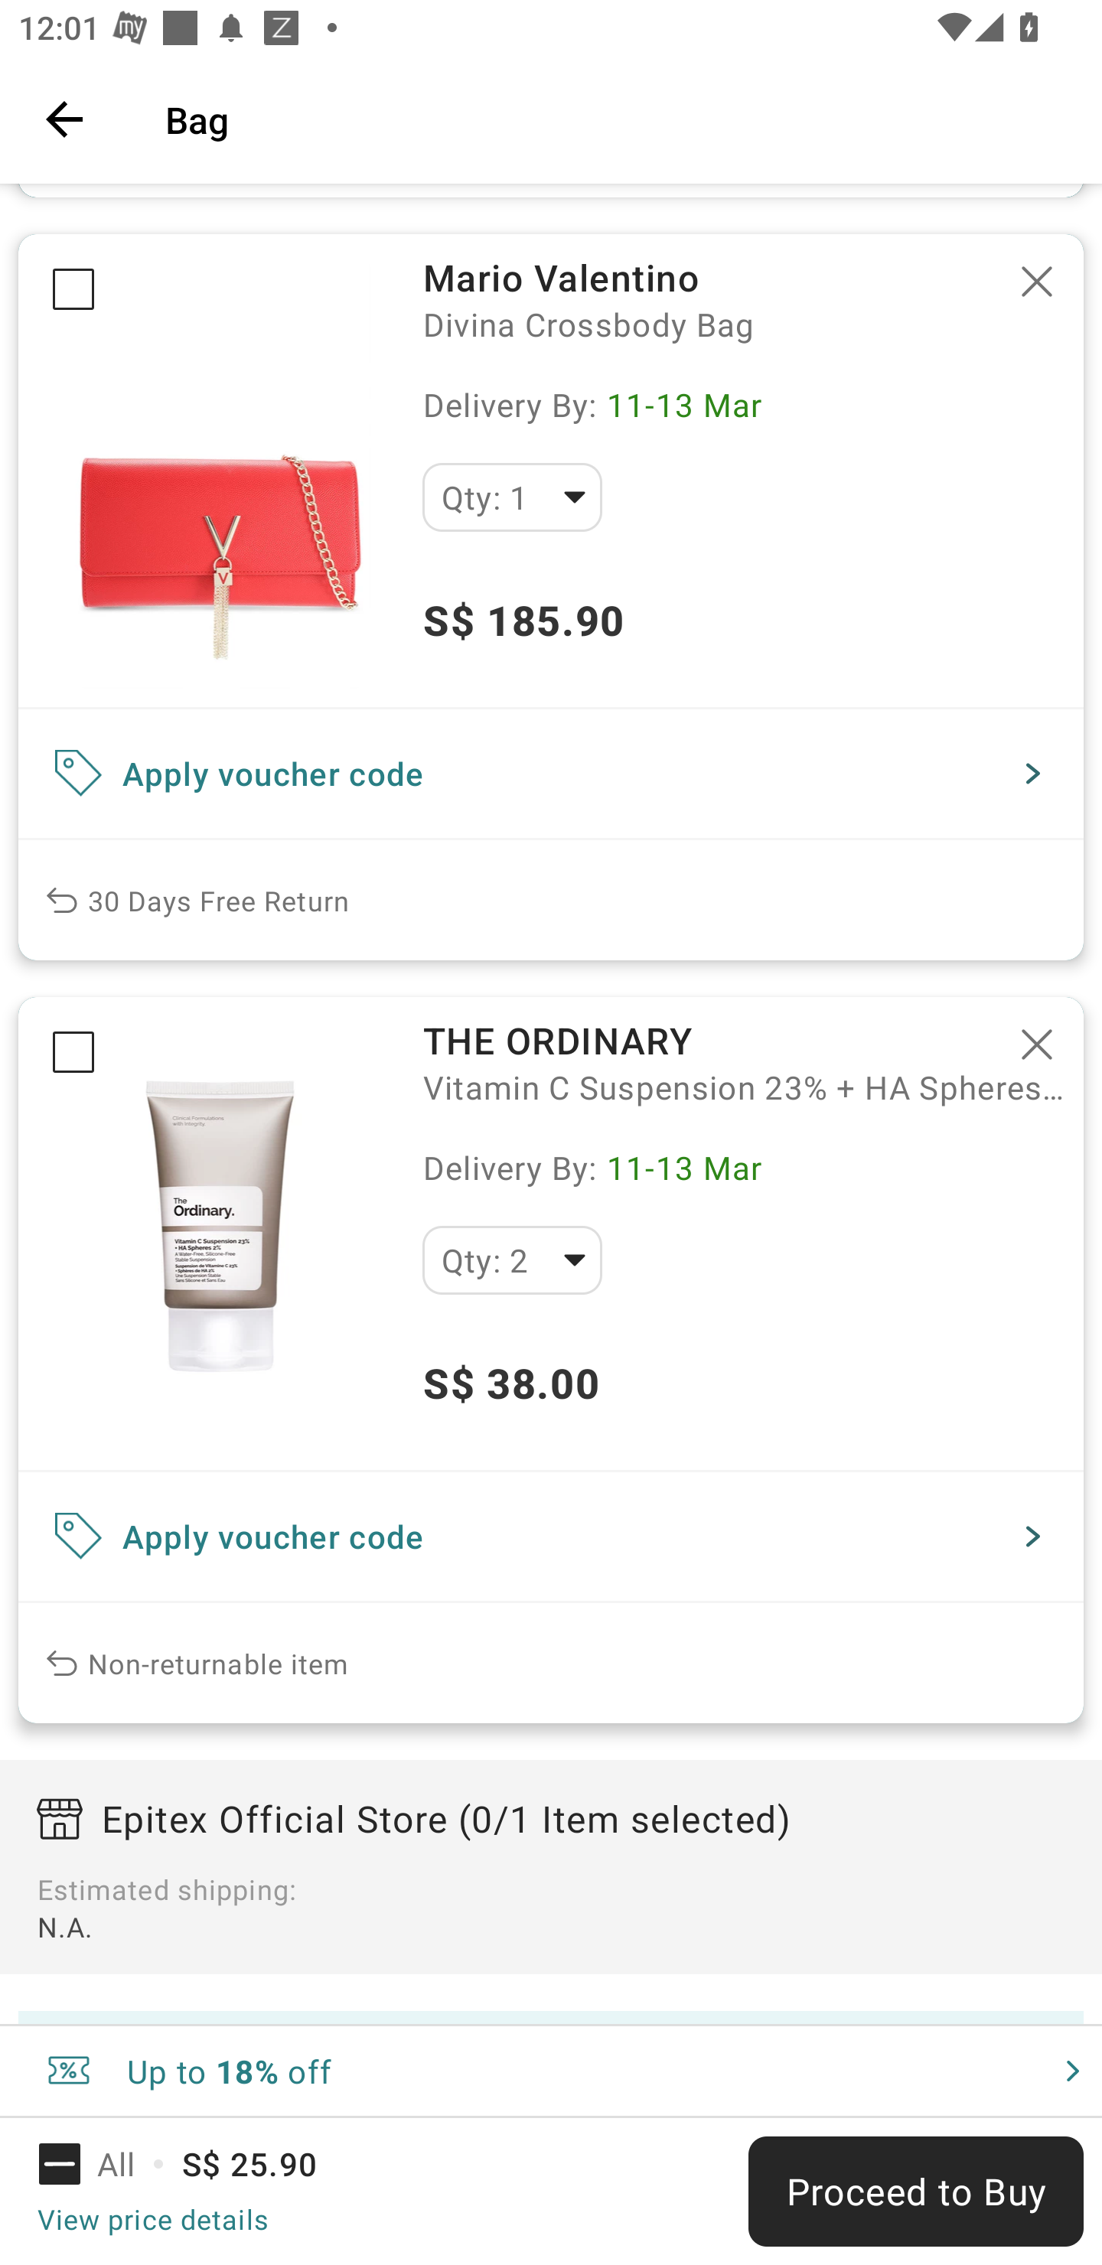 The height and width of the screenshot is (2265, 1102). I want to click on Qty: 1, so click(512, 497).